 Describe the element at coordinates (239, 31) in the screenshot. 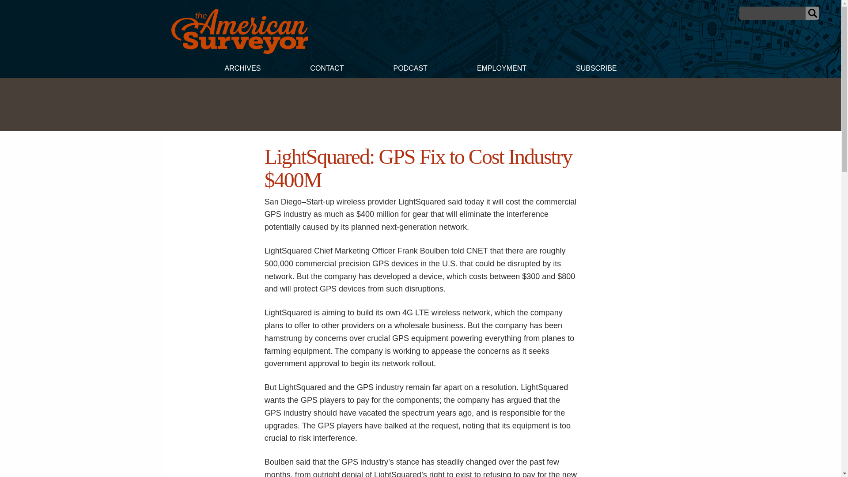

I see `The American Surveyor` at that location.